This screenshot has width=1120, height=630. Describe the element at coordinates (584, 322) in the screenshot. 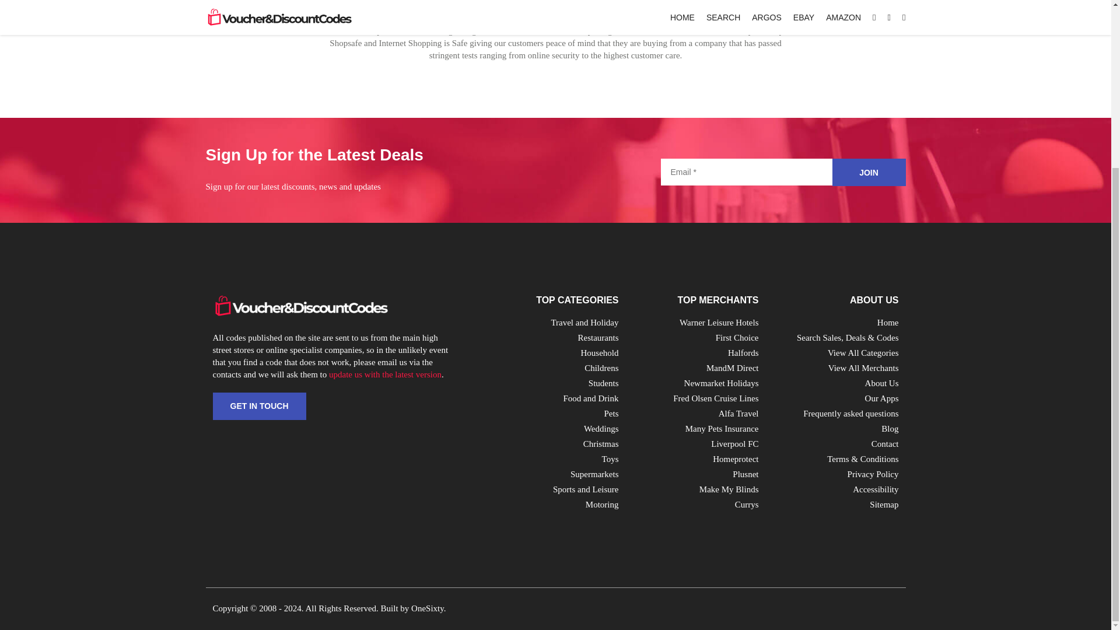

I see `Travel and Holiday` at that location.